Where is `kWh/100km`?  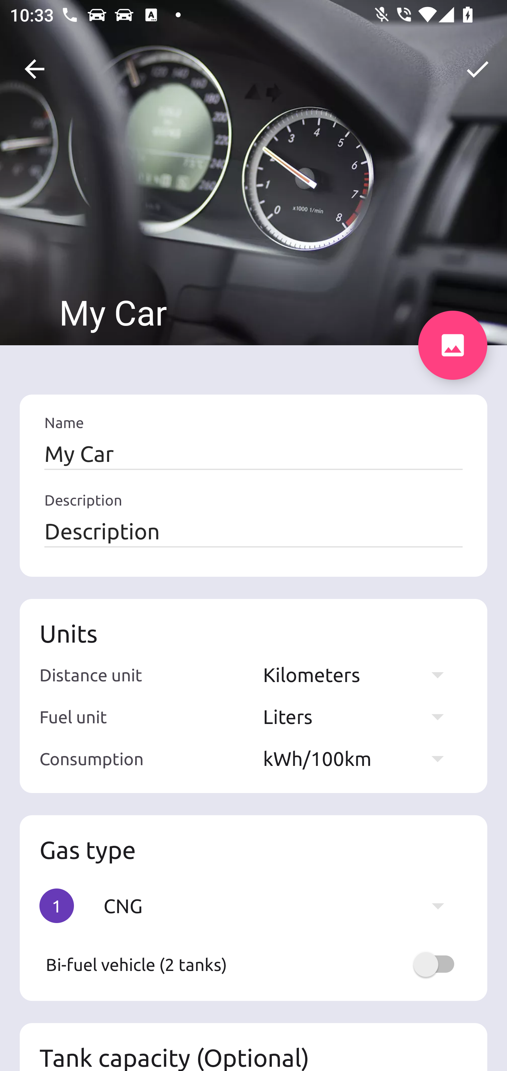 kWh/100km is located at coordinates (360, 758).